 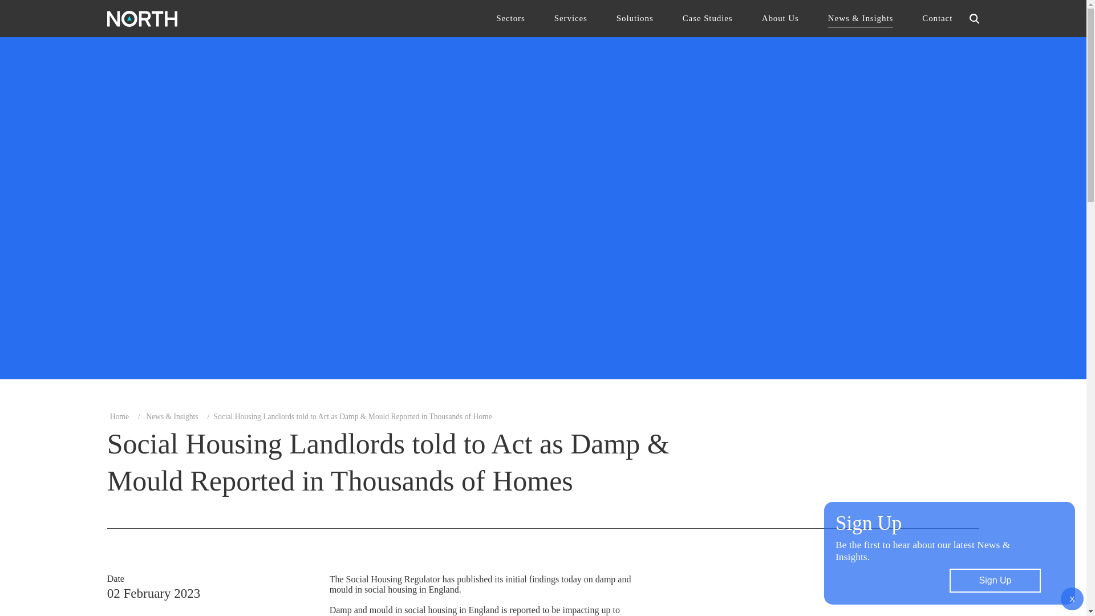 What do you see at coordinates (707, 18) in the screenshot?
I see `Case Studies` at bounding box center [707, 18].